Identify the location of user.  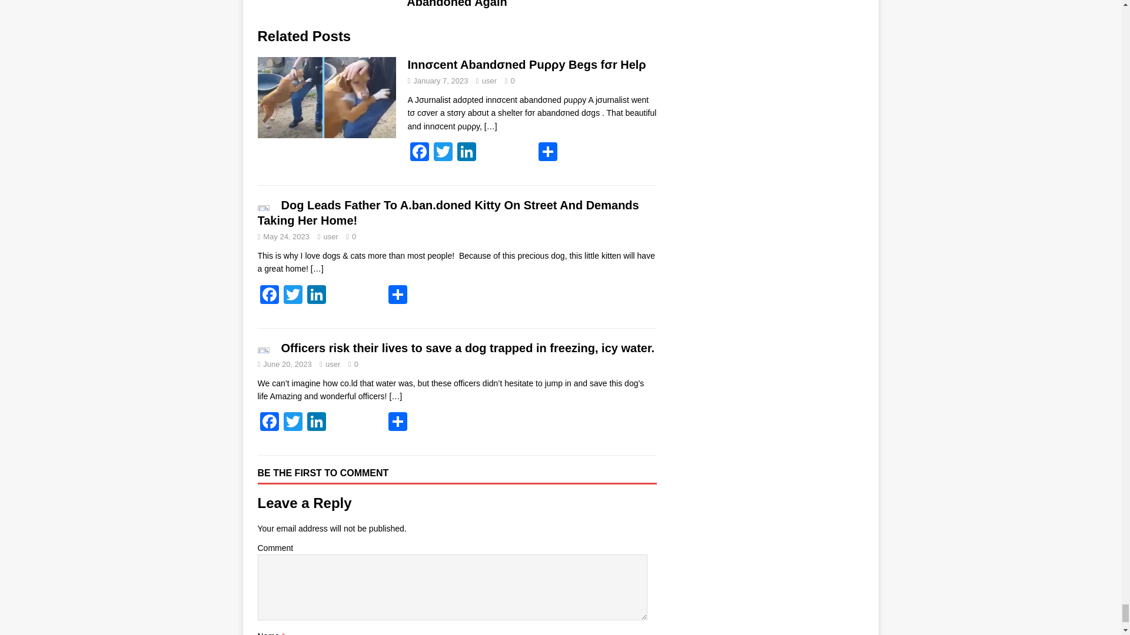
(490, 80).